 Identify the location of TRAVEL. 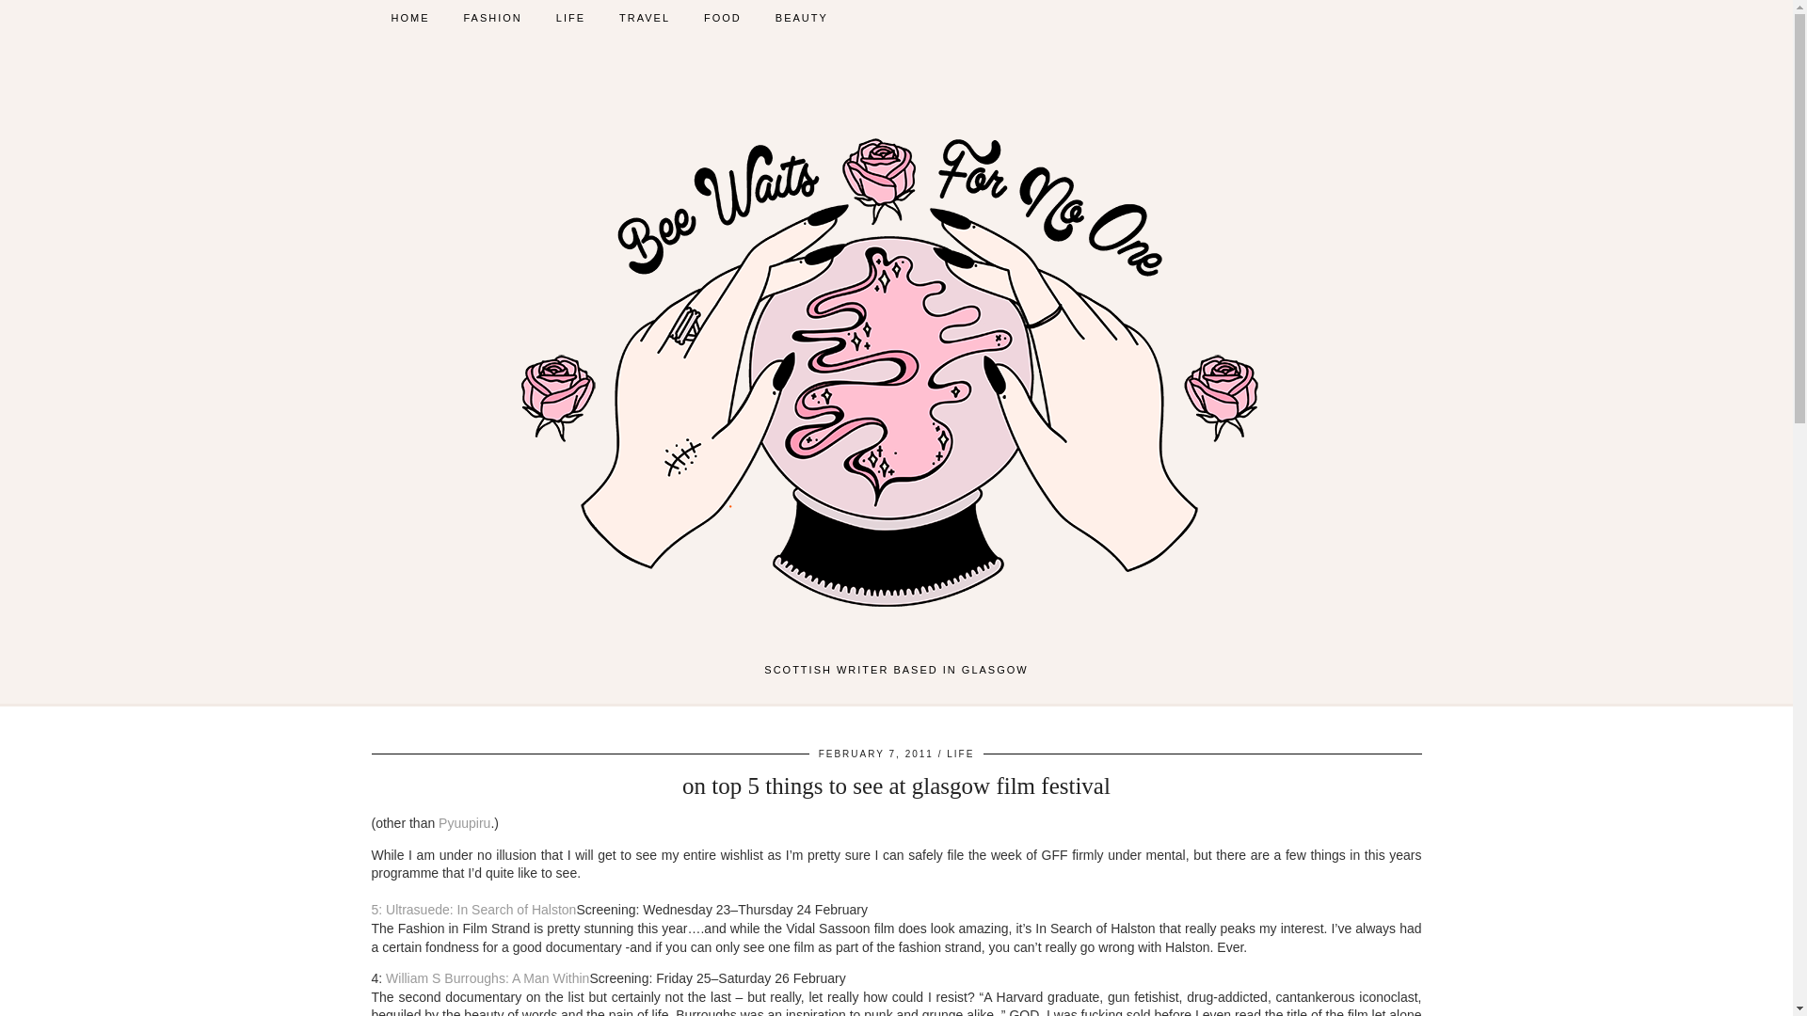
(644, 17).